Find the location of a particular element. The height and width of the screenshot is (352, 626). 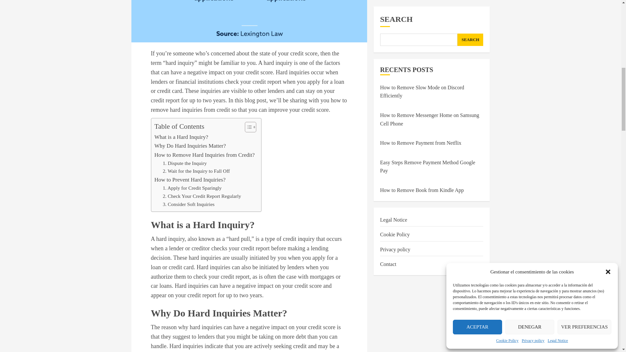

2. Check Your Credit Report Regularly is located at coordinates (202, 196).